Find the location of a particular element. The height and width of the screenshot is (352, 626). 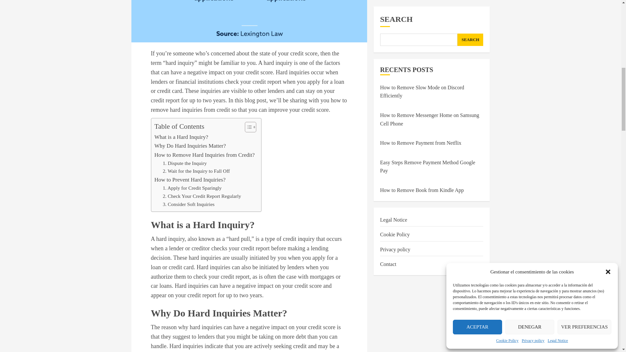

2. Check Your Credit Report Regularly is located at coordinates (202, 196).